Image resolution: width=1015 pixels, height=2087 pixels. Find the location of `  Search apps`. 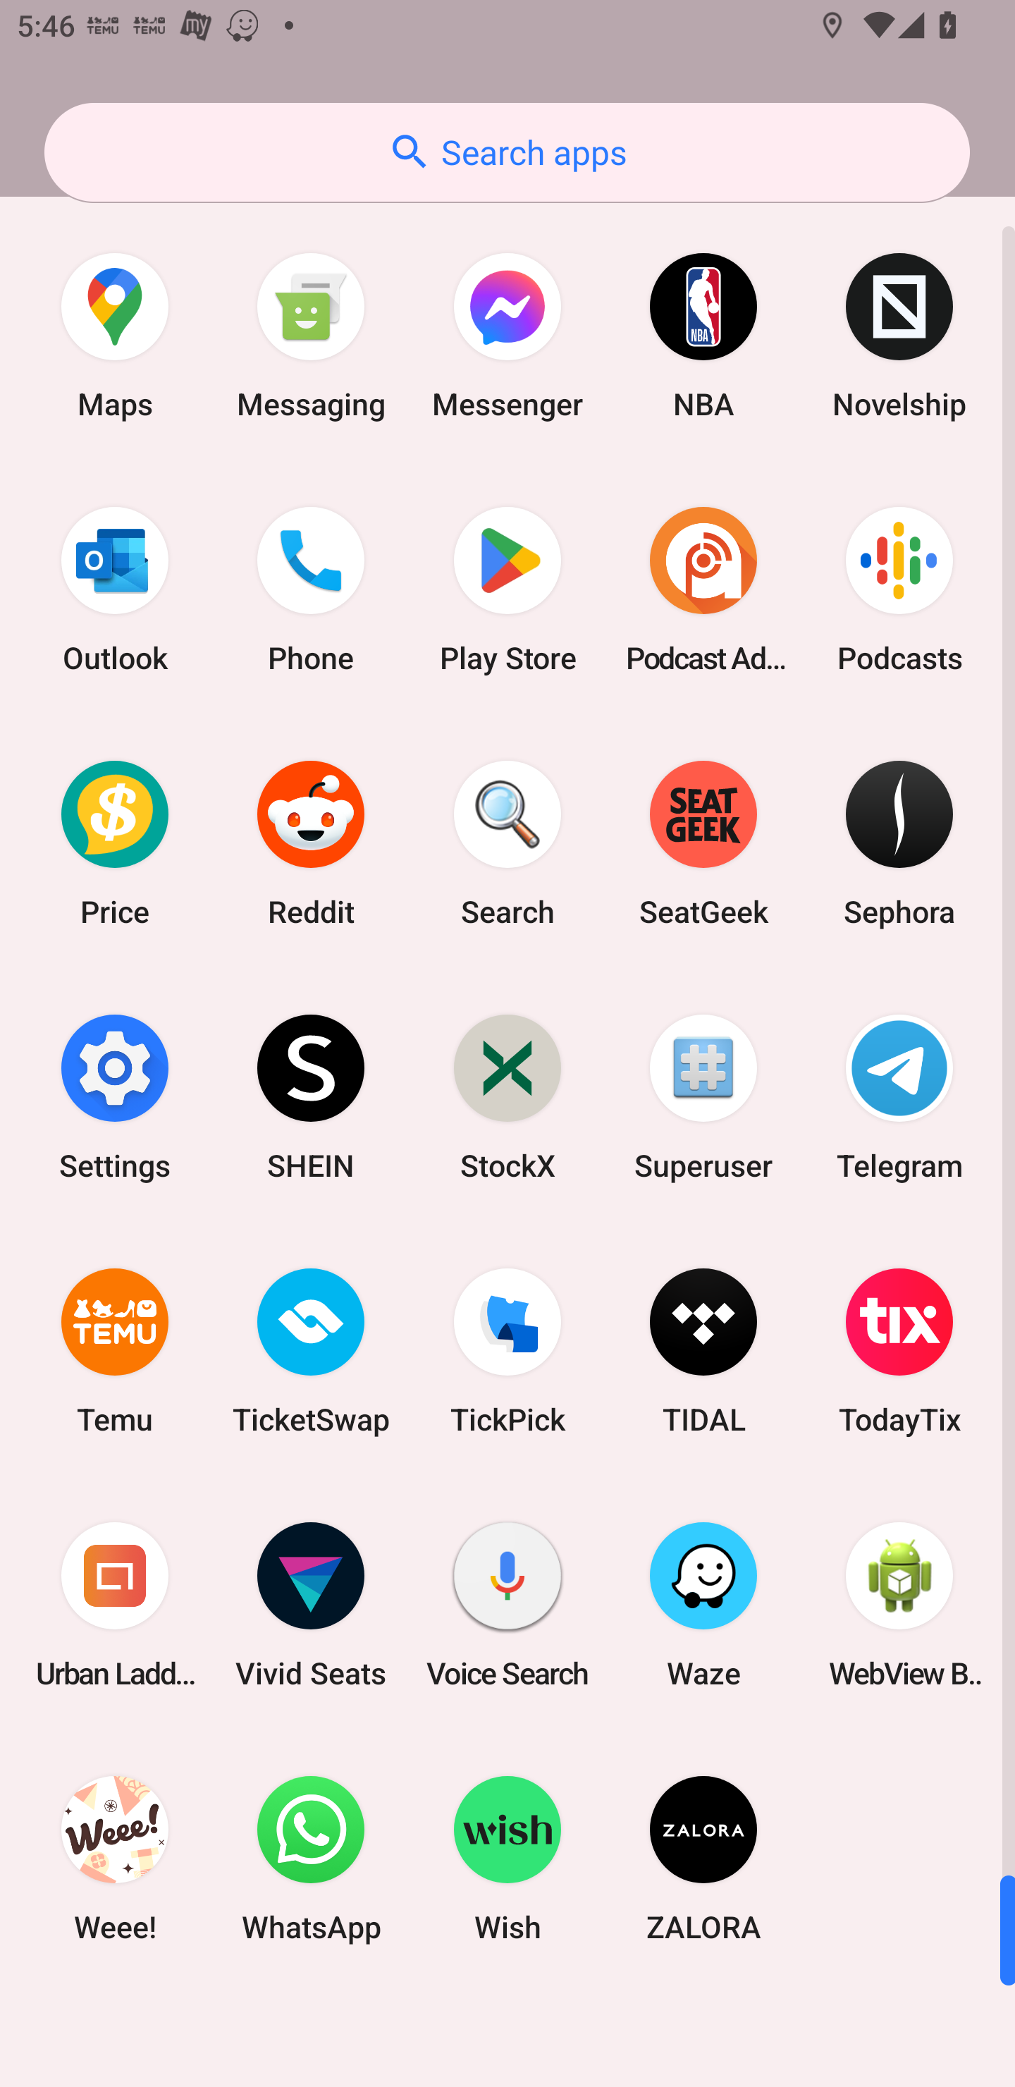

  Search apps is located at coordinates (507, 152).